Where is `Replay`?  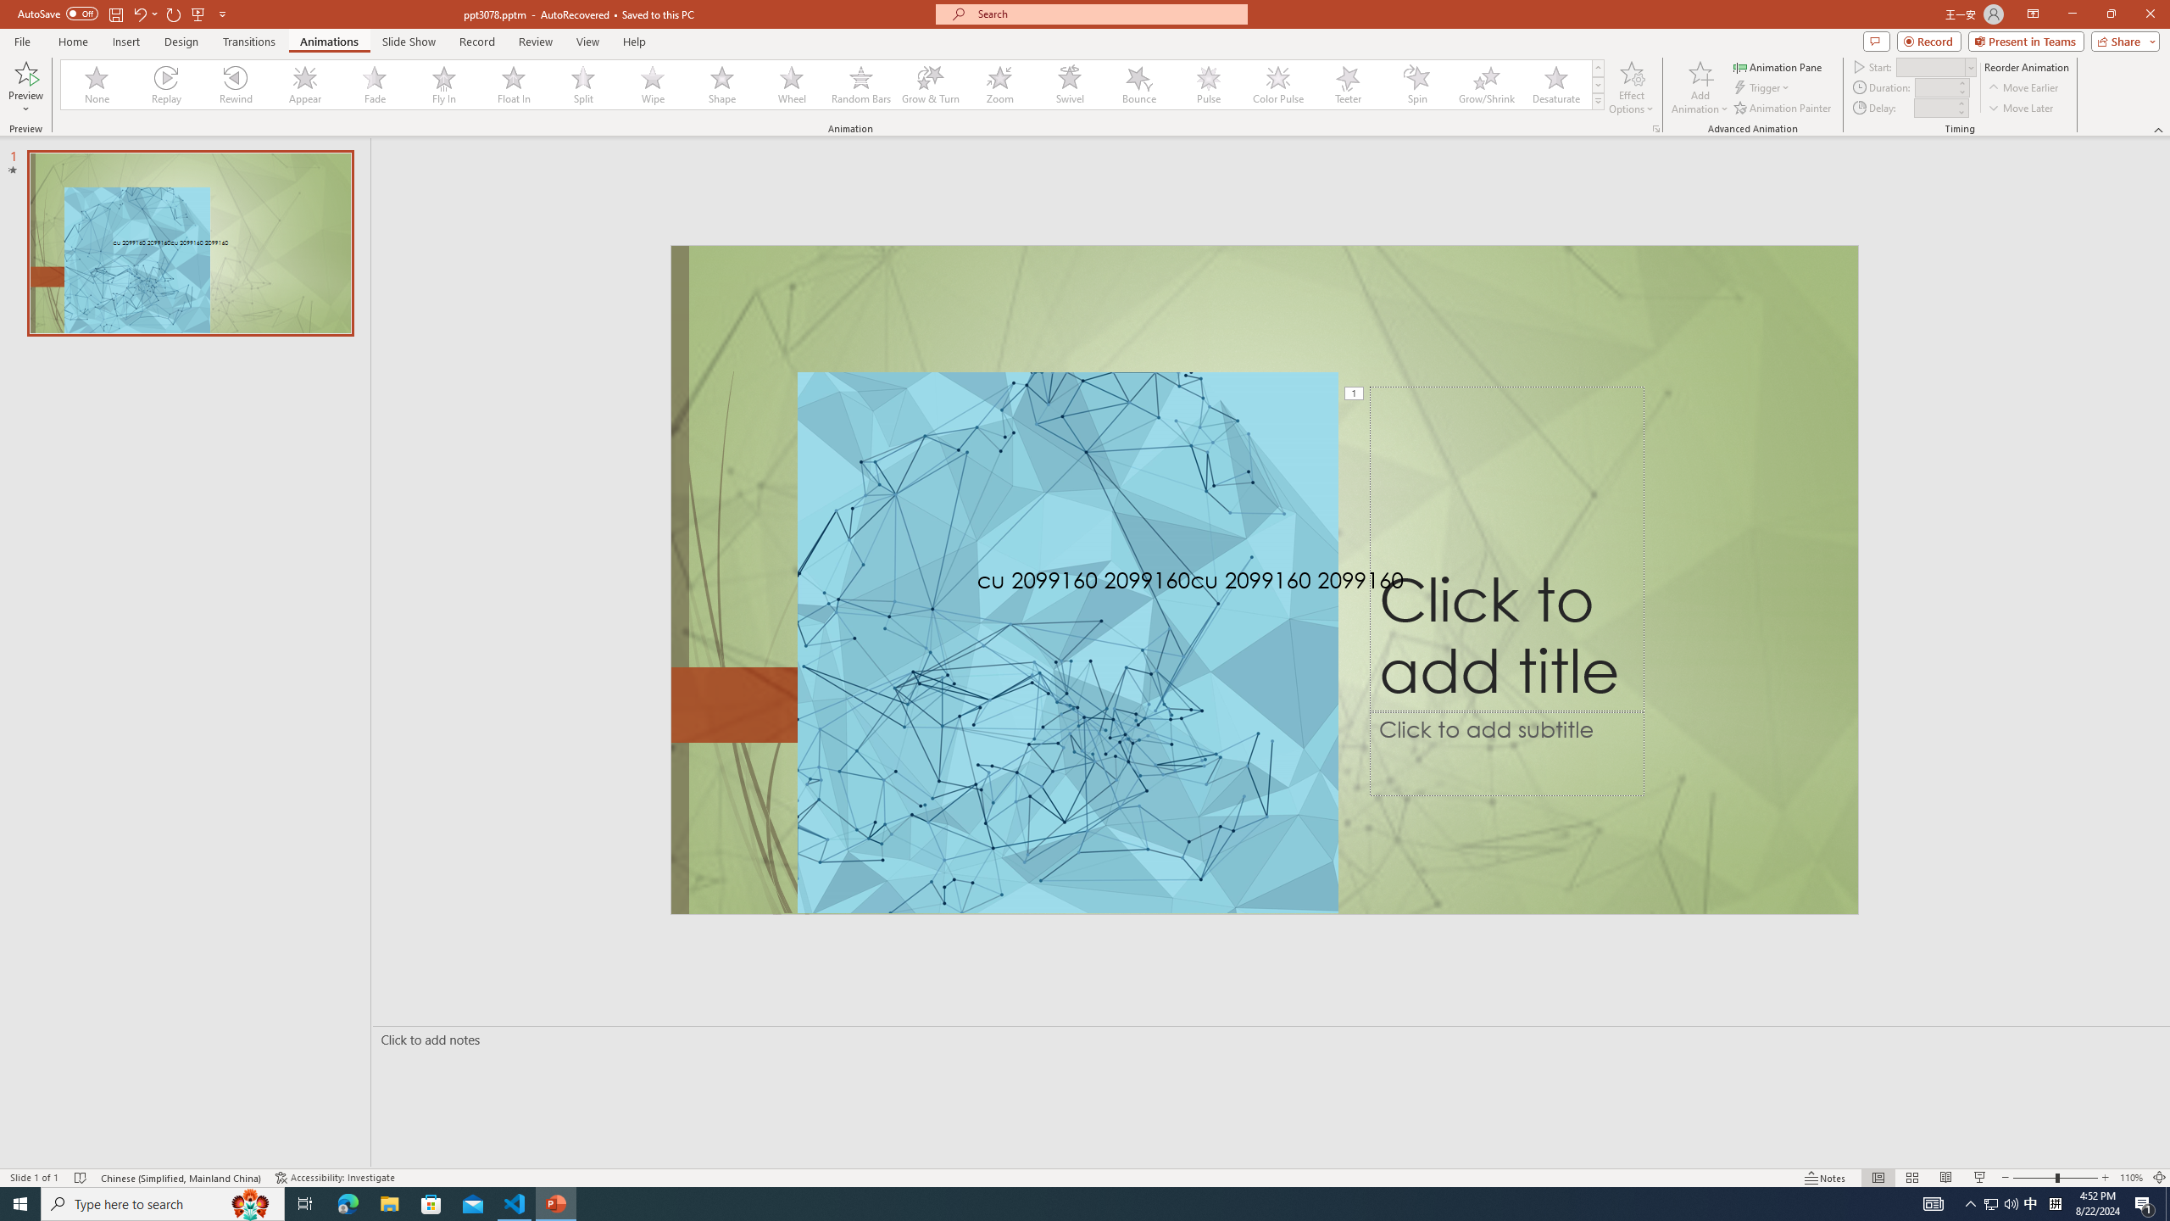 Replay is located at coordinates (167, 85).